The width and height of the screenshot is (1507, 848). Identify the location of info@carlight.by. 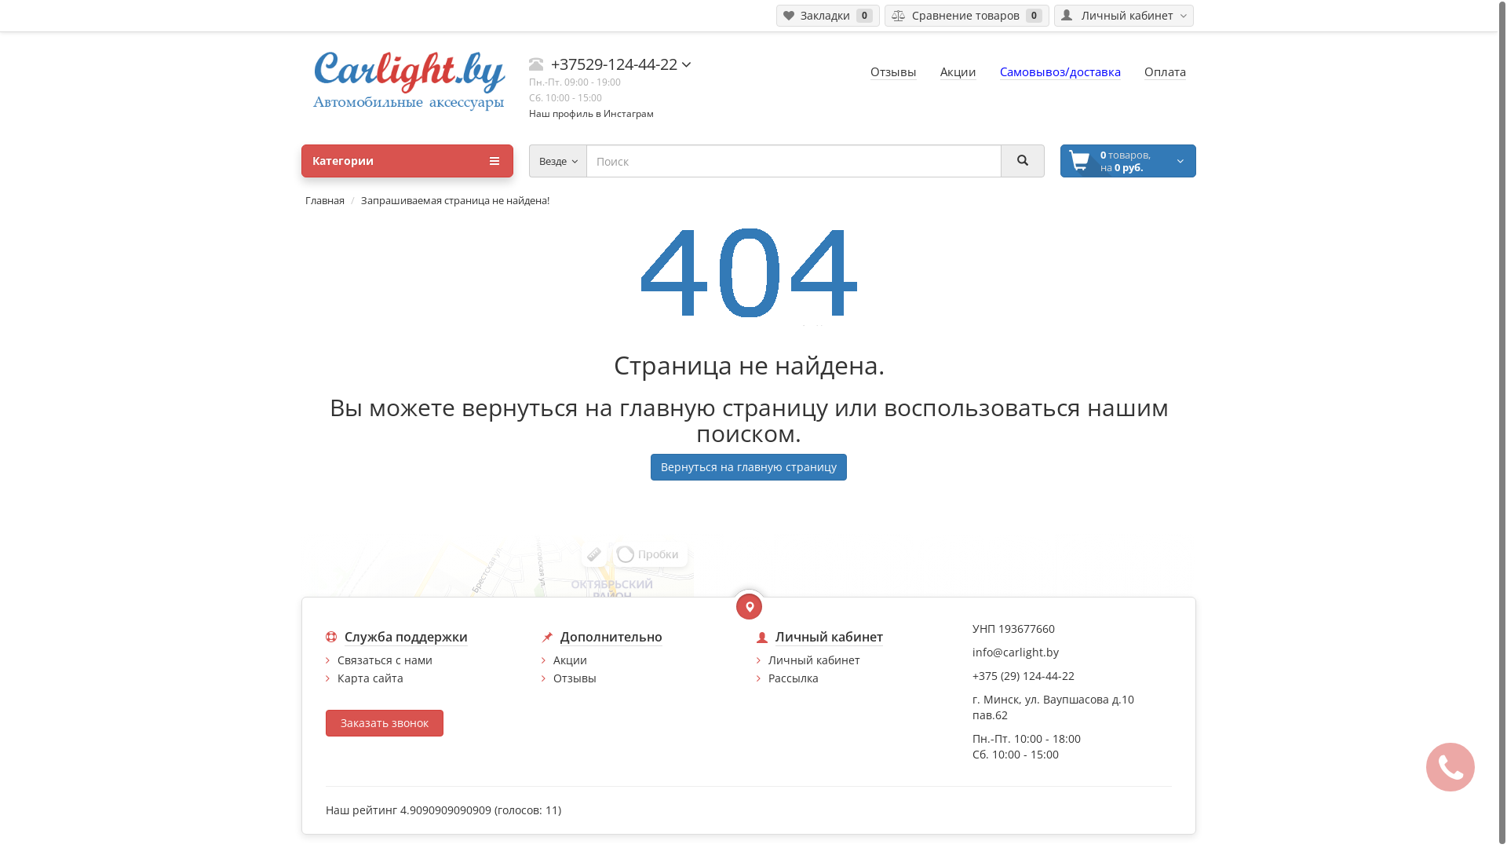
(1015, 652).